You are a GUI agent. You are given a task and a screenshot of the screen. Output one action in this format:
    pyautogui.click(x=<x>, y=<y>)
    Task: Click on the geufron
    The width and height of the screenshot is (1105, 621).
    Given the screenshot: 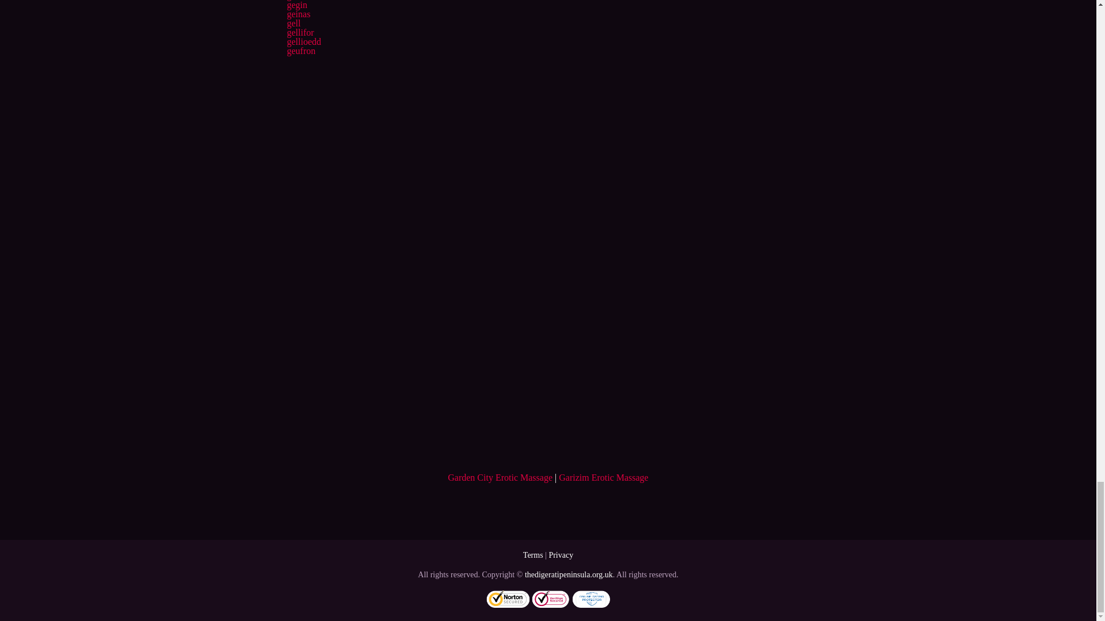 What is the action you would take?
    pyautogui.click(x=300, y=51)
    